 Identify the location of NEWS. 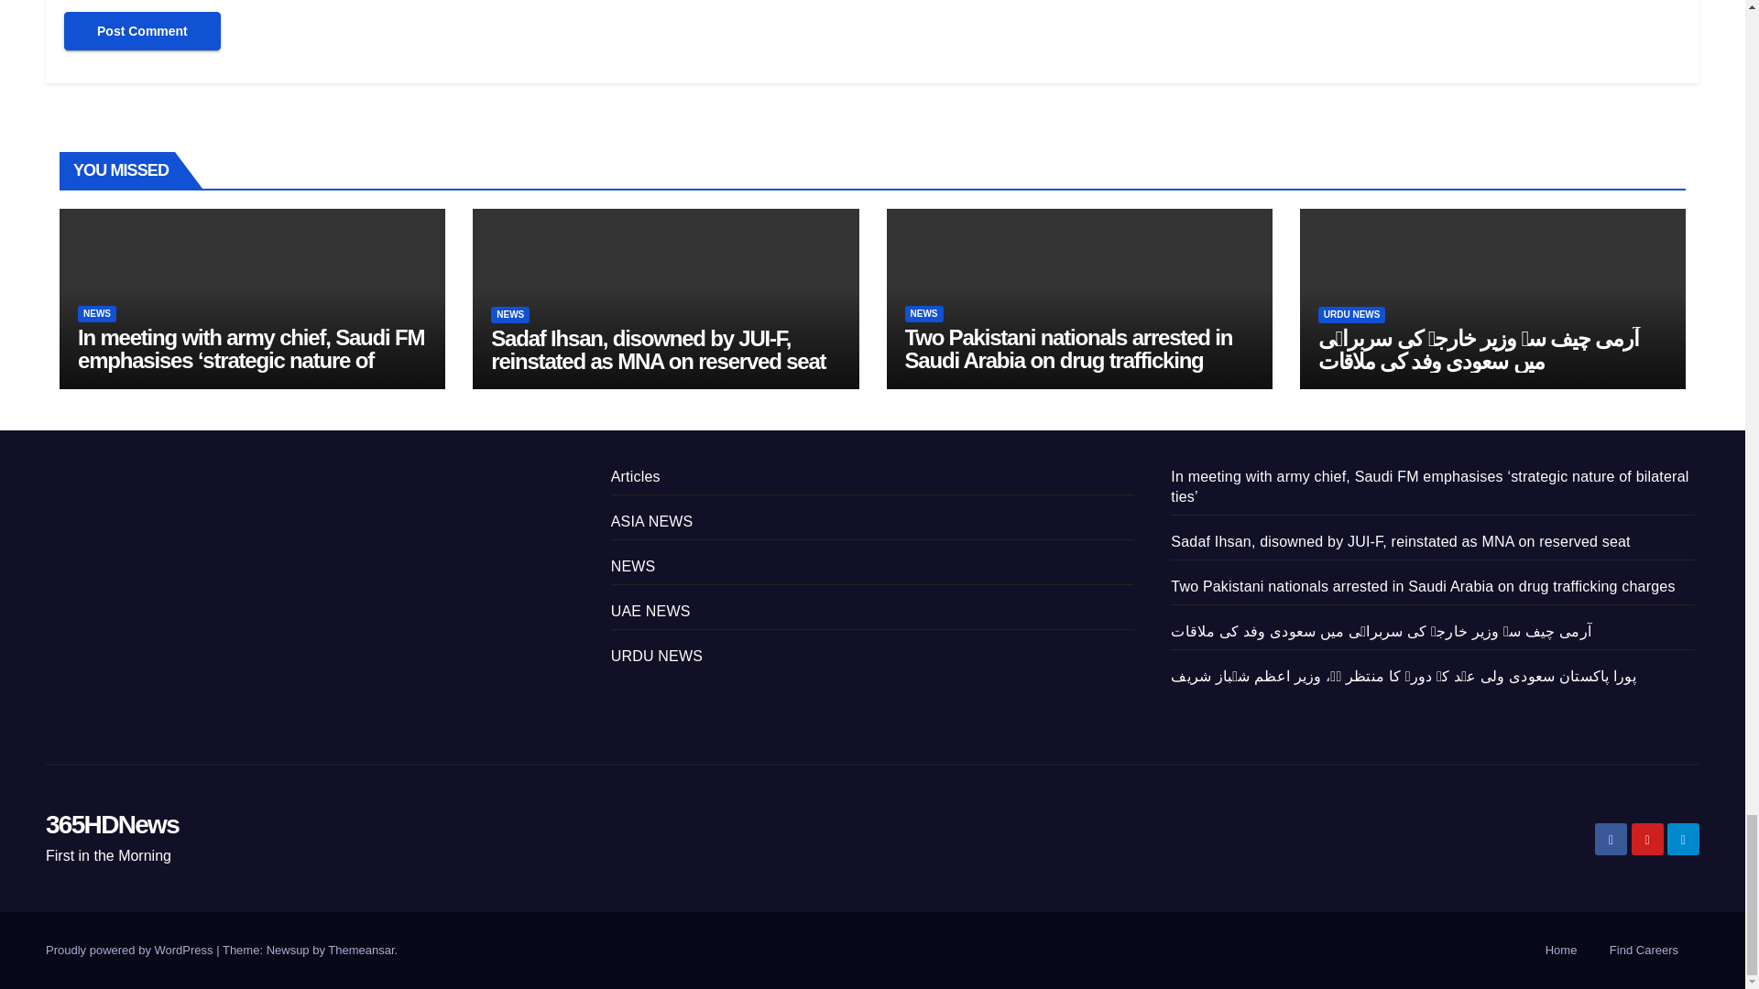
(633, 566).